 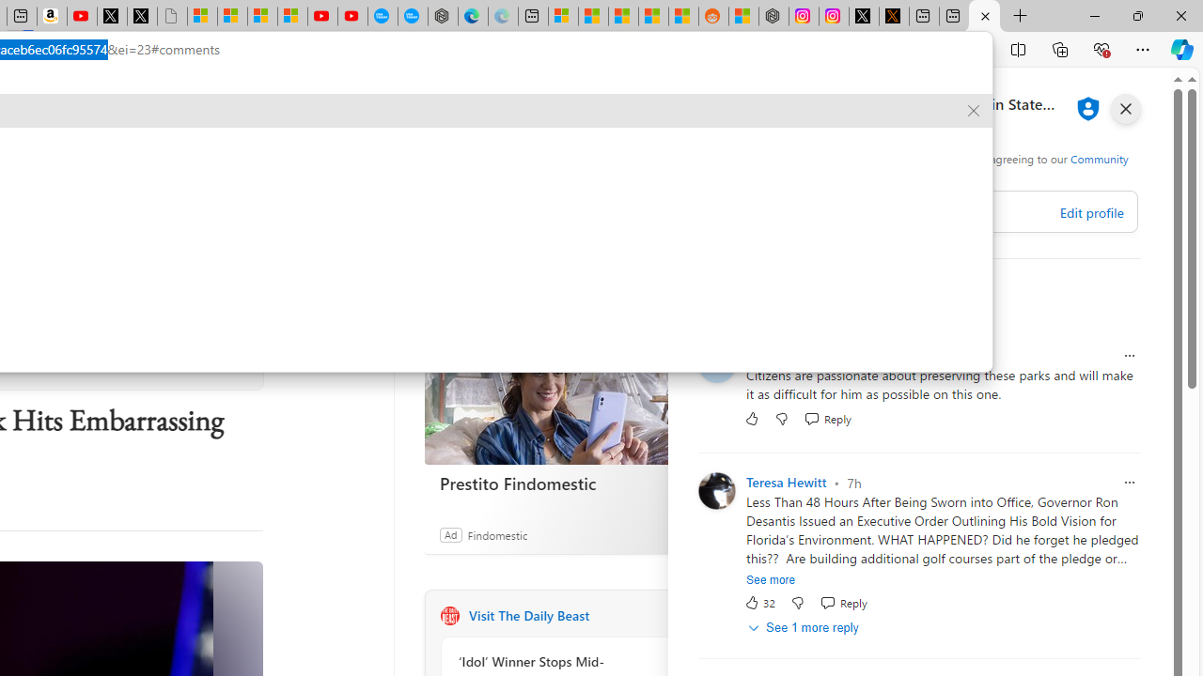 What do you see at coordinates (82, 17) in the screenshot?
I see `Day 1: Arriving in Yemen (surreal to be here) - YouTube` at bounding box center [82, 17].